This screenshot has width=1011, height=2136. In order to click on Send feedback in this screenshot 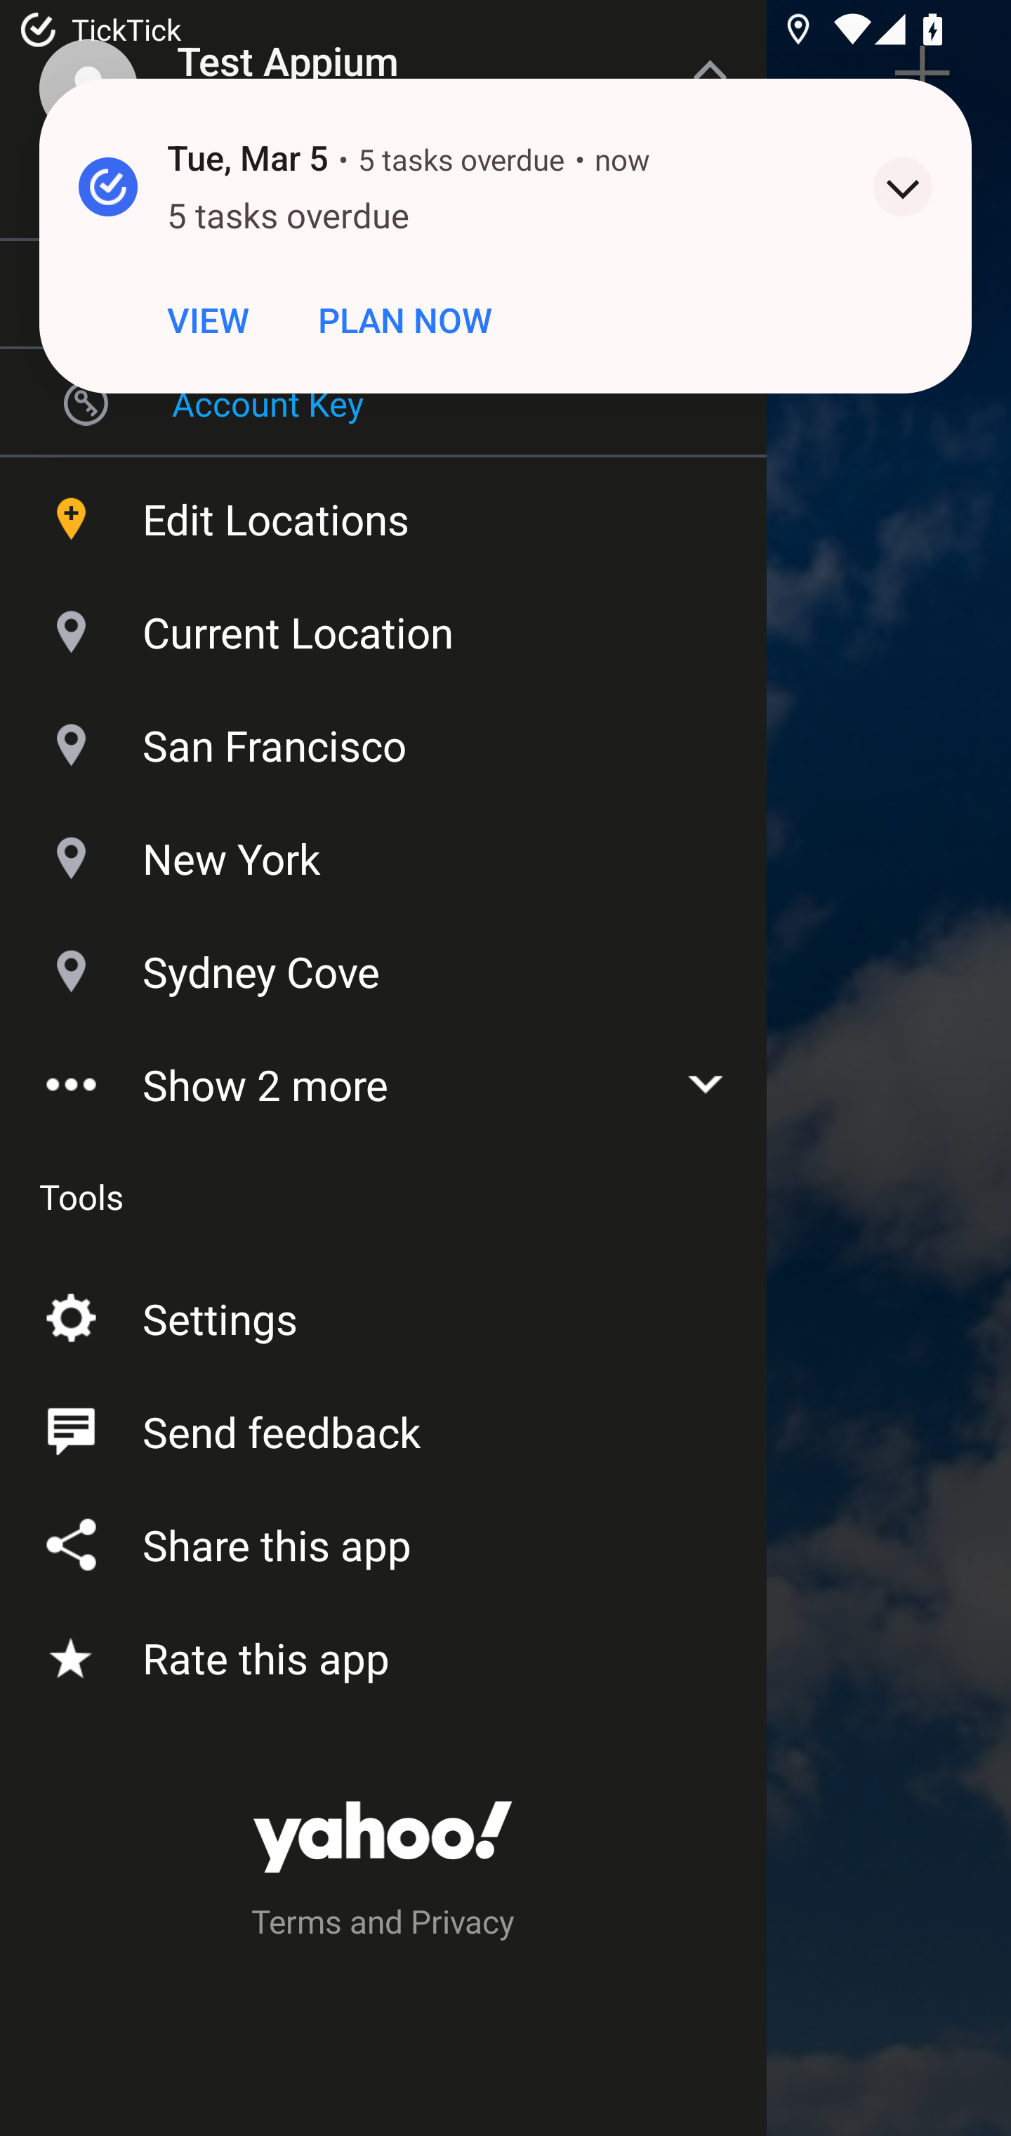, I will do `click(383, 1425)`.